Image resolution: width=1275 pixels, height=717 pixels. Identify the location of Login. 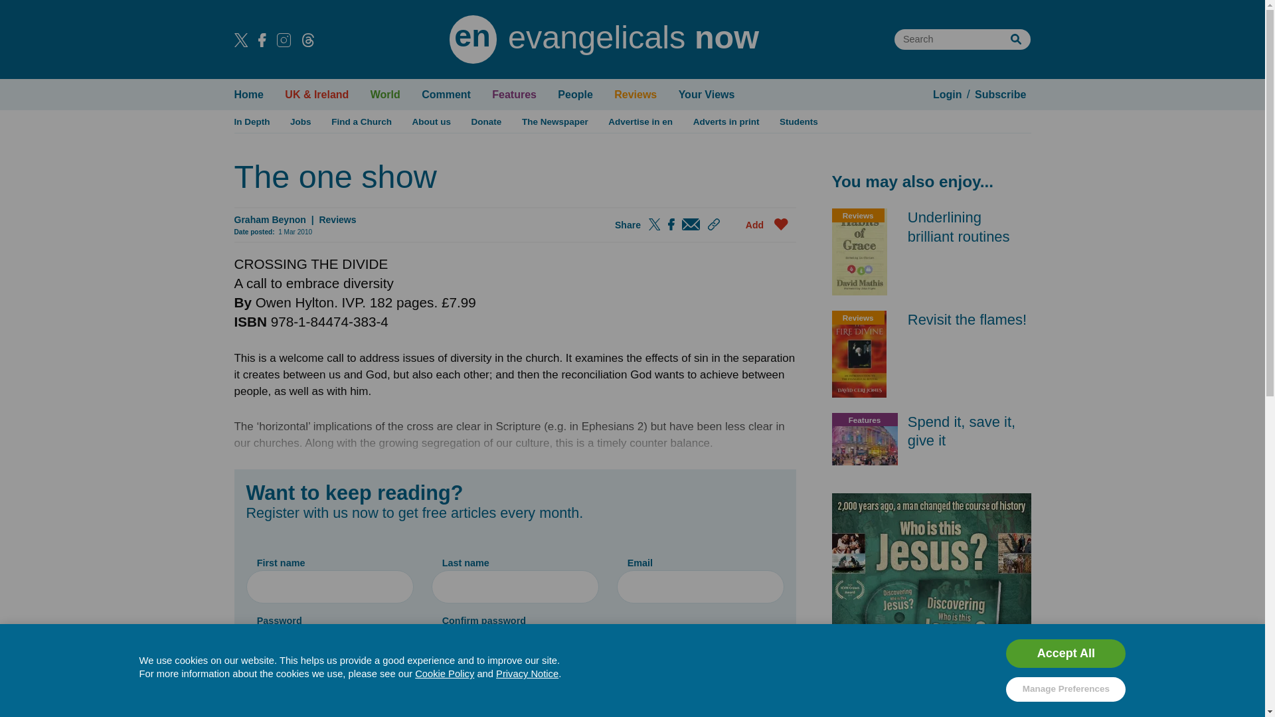
(947, 94).